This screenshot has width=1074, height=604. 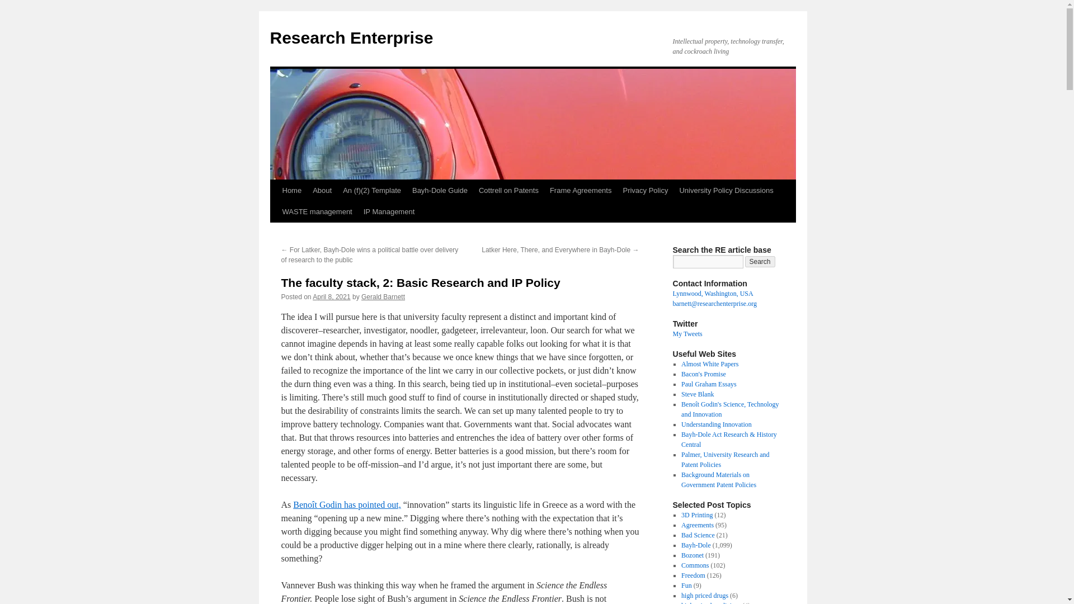 I want to click on April 8, 2021, so click(x=331, y=296).